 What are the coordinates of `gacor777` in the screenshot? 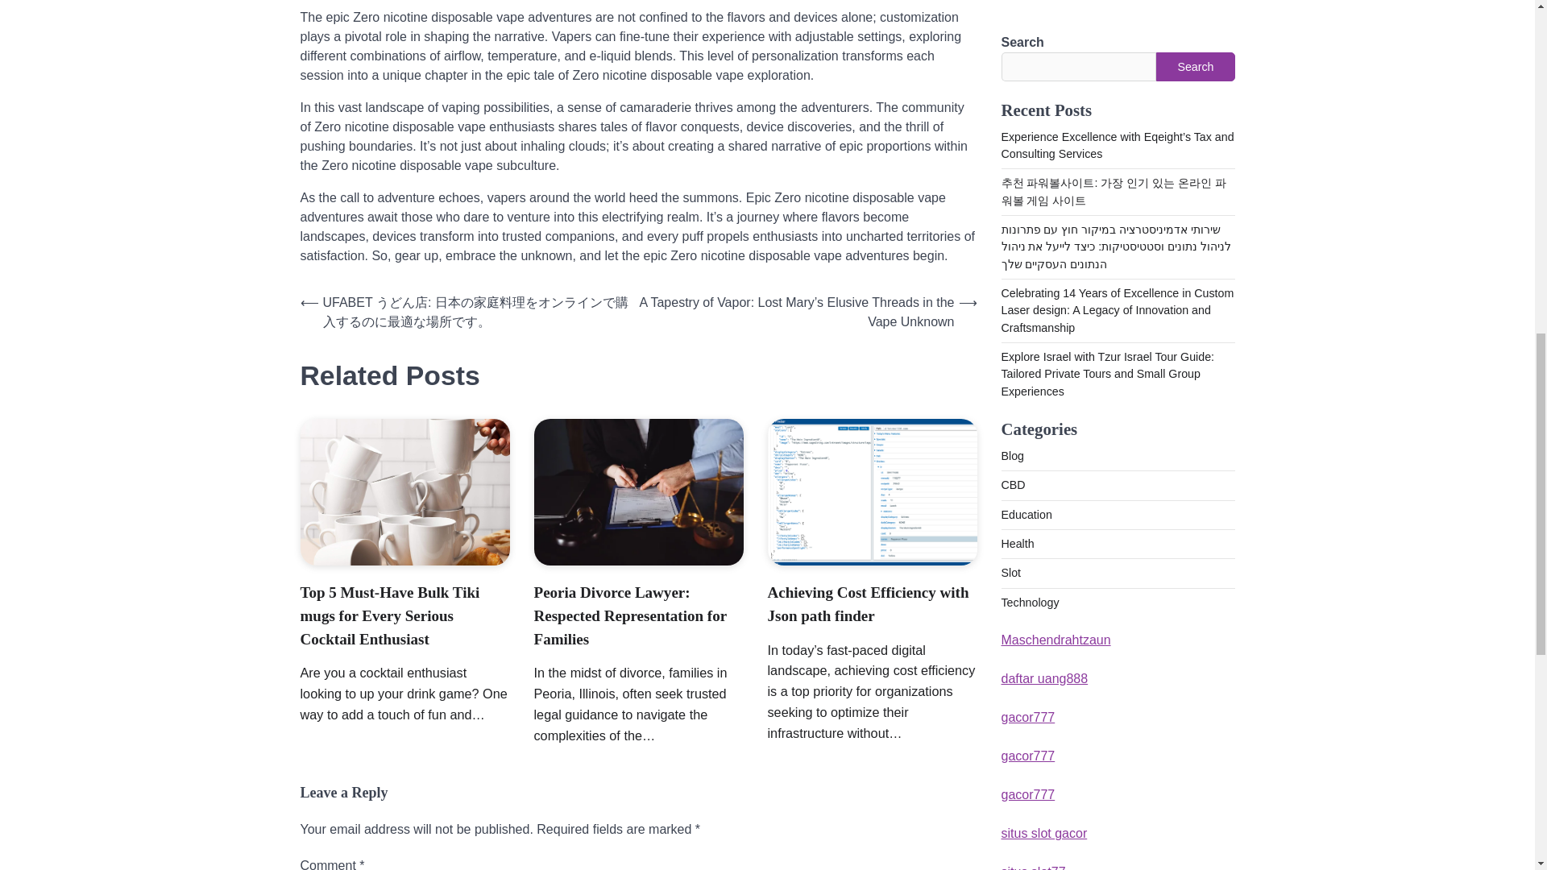 It's located at (1028, 74).